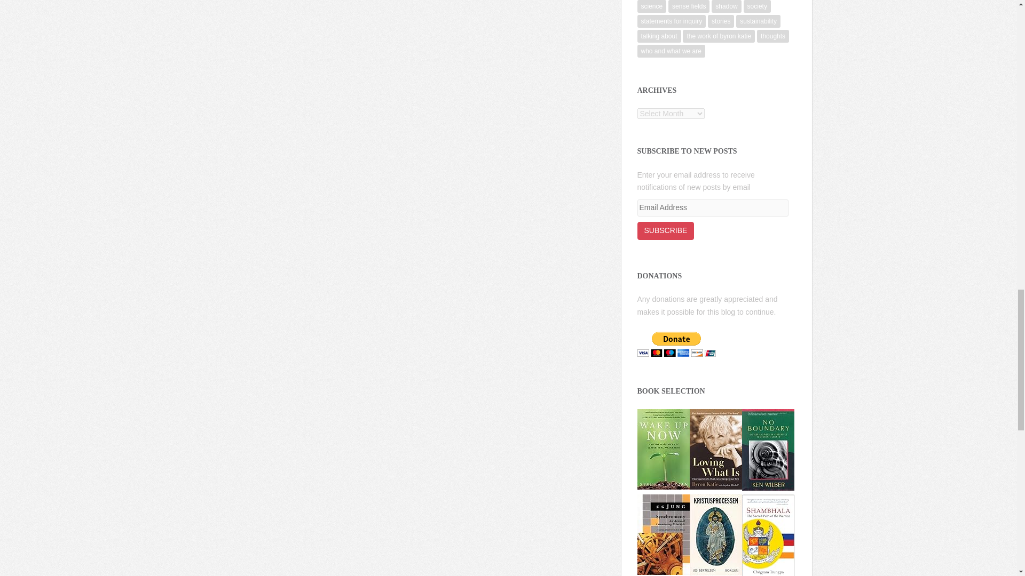 This screenshot has width=1025, height=576. Describe the element at coordinates (716, 448) in the screenshot. I see `Loving What Is: Four Questions That Can Change Your Life` at that location.